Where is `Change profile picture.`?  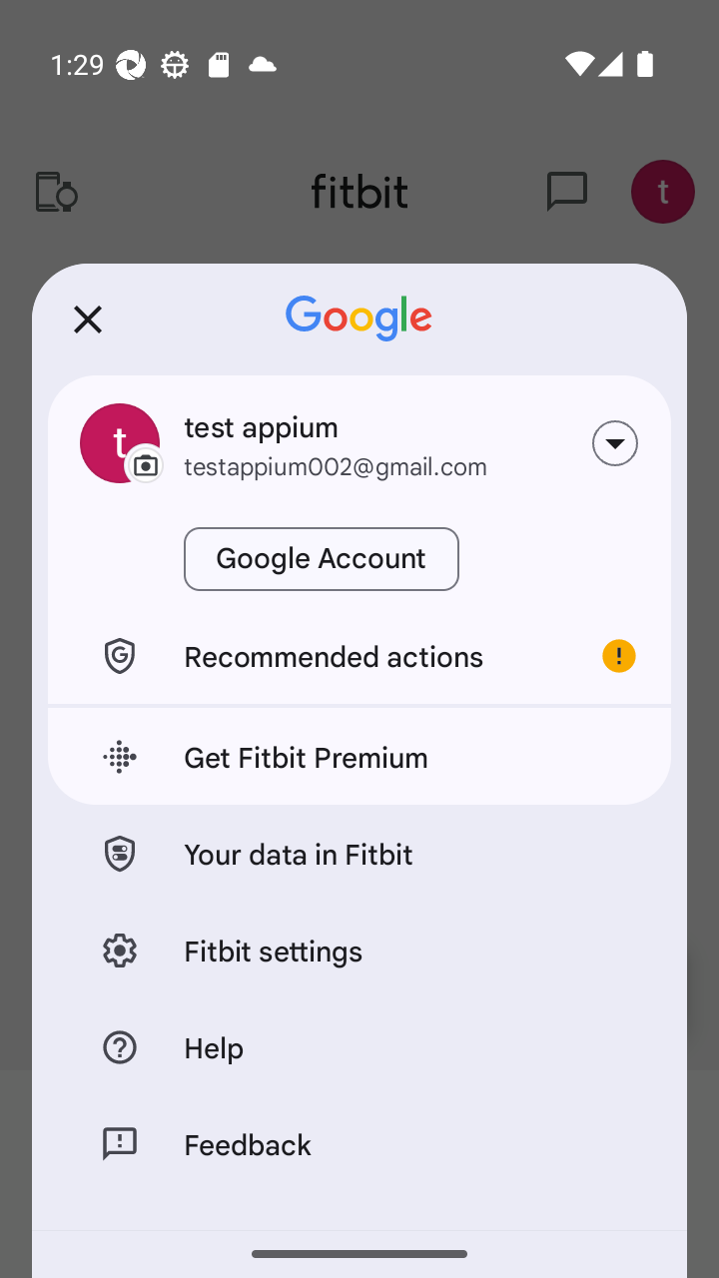
Change profile picture. is located at coordinates (120, 443).